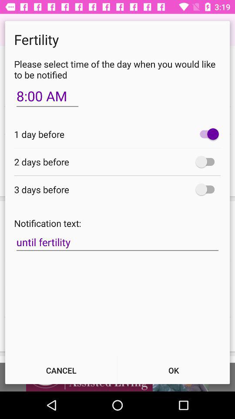 Image resolution: width=235 pixels, height=419 pixels. I want to click on turn on one-day before notification, so click(207, 134).